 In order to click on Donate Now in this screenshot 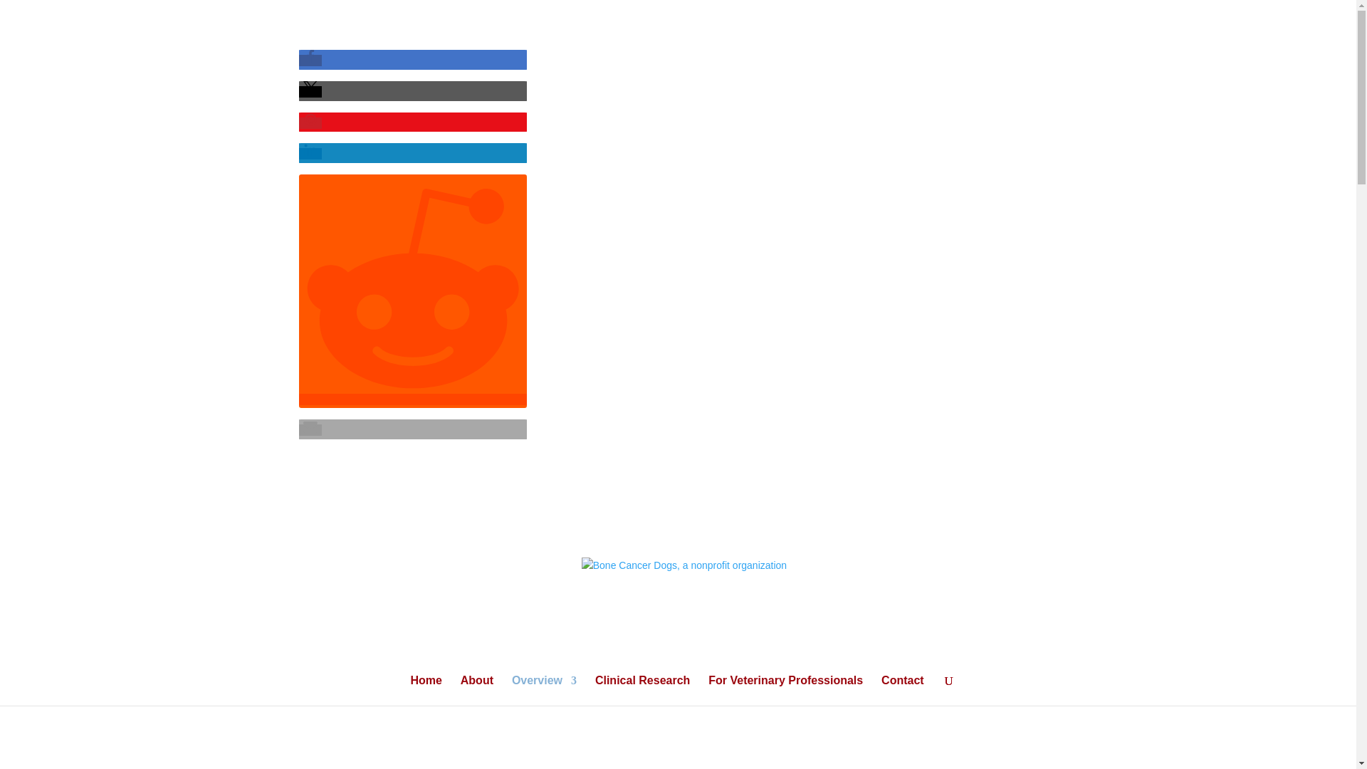, I will do `click(954, 56)`.